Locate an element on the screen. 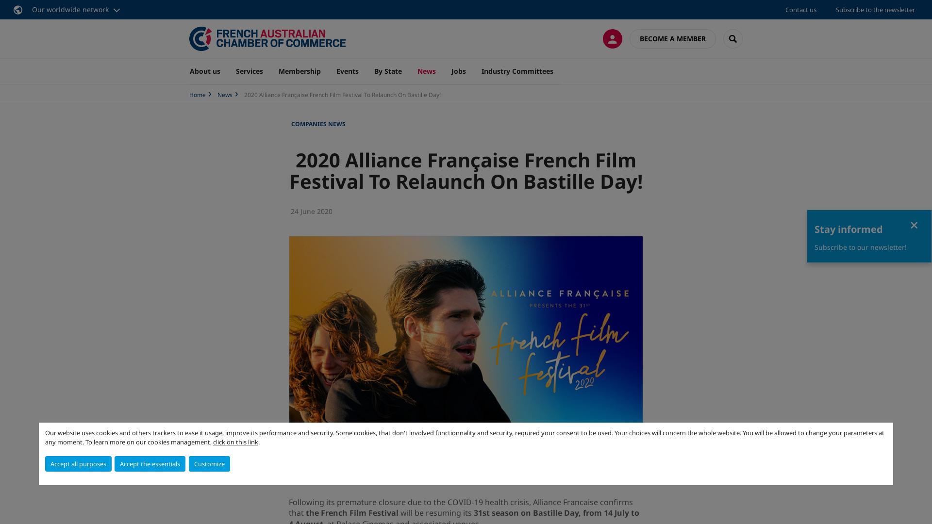 Image resolution: width=932 pixels, height=524 pixels. News is located at coordinates (427, 71).